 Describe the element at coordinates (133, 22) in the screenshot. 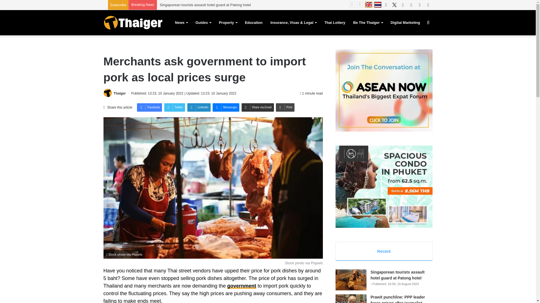

I see `Thaiger` at that location.